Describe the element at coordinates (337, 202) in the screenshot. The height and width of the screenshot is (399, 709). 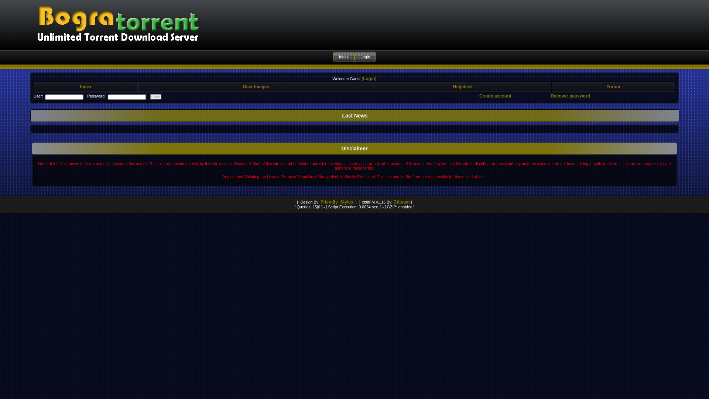
I see `Friendly_Styles` at that location.